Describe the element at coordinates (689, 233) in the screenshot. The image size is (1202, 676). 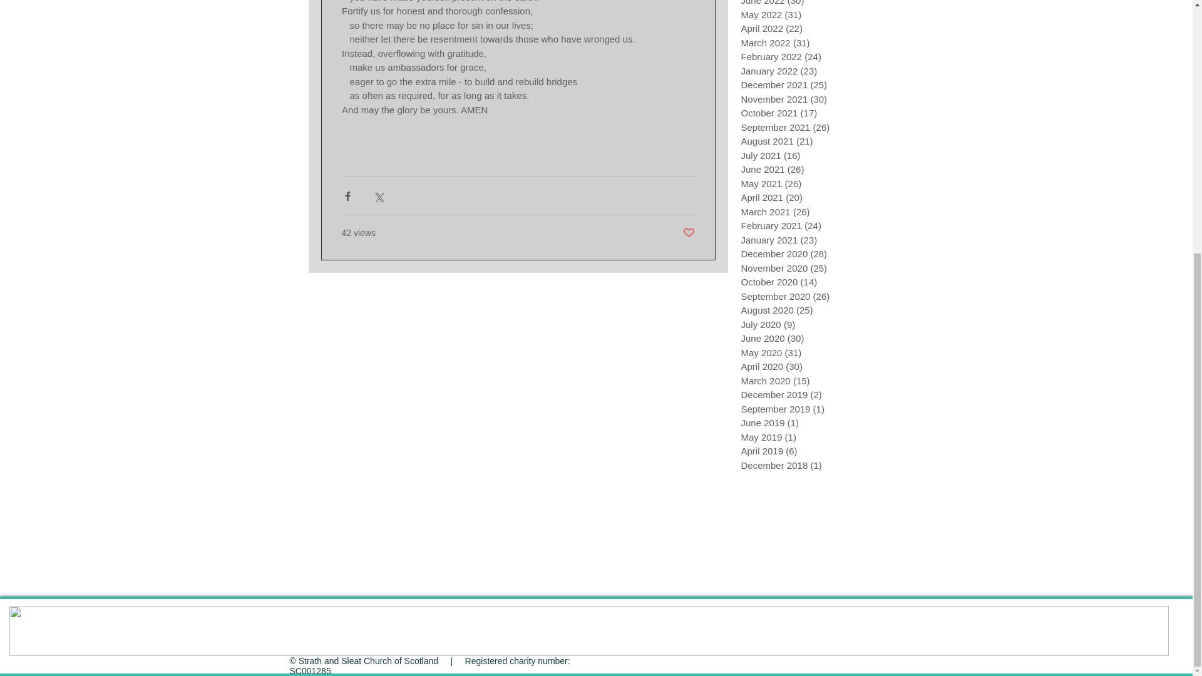
I see `Post not marked as liked` at that location.